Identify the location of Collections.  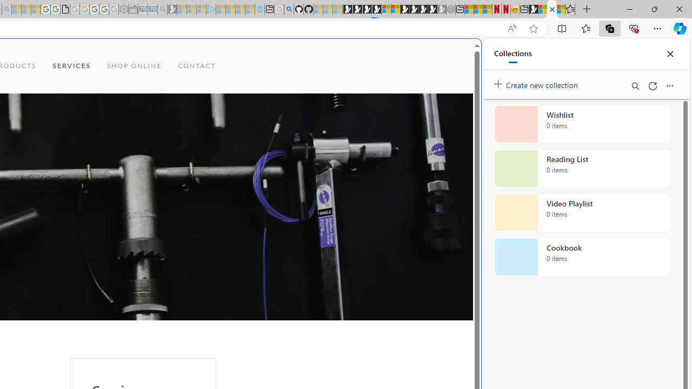
(513, 54).